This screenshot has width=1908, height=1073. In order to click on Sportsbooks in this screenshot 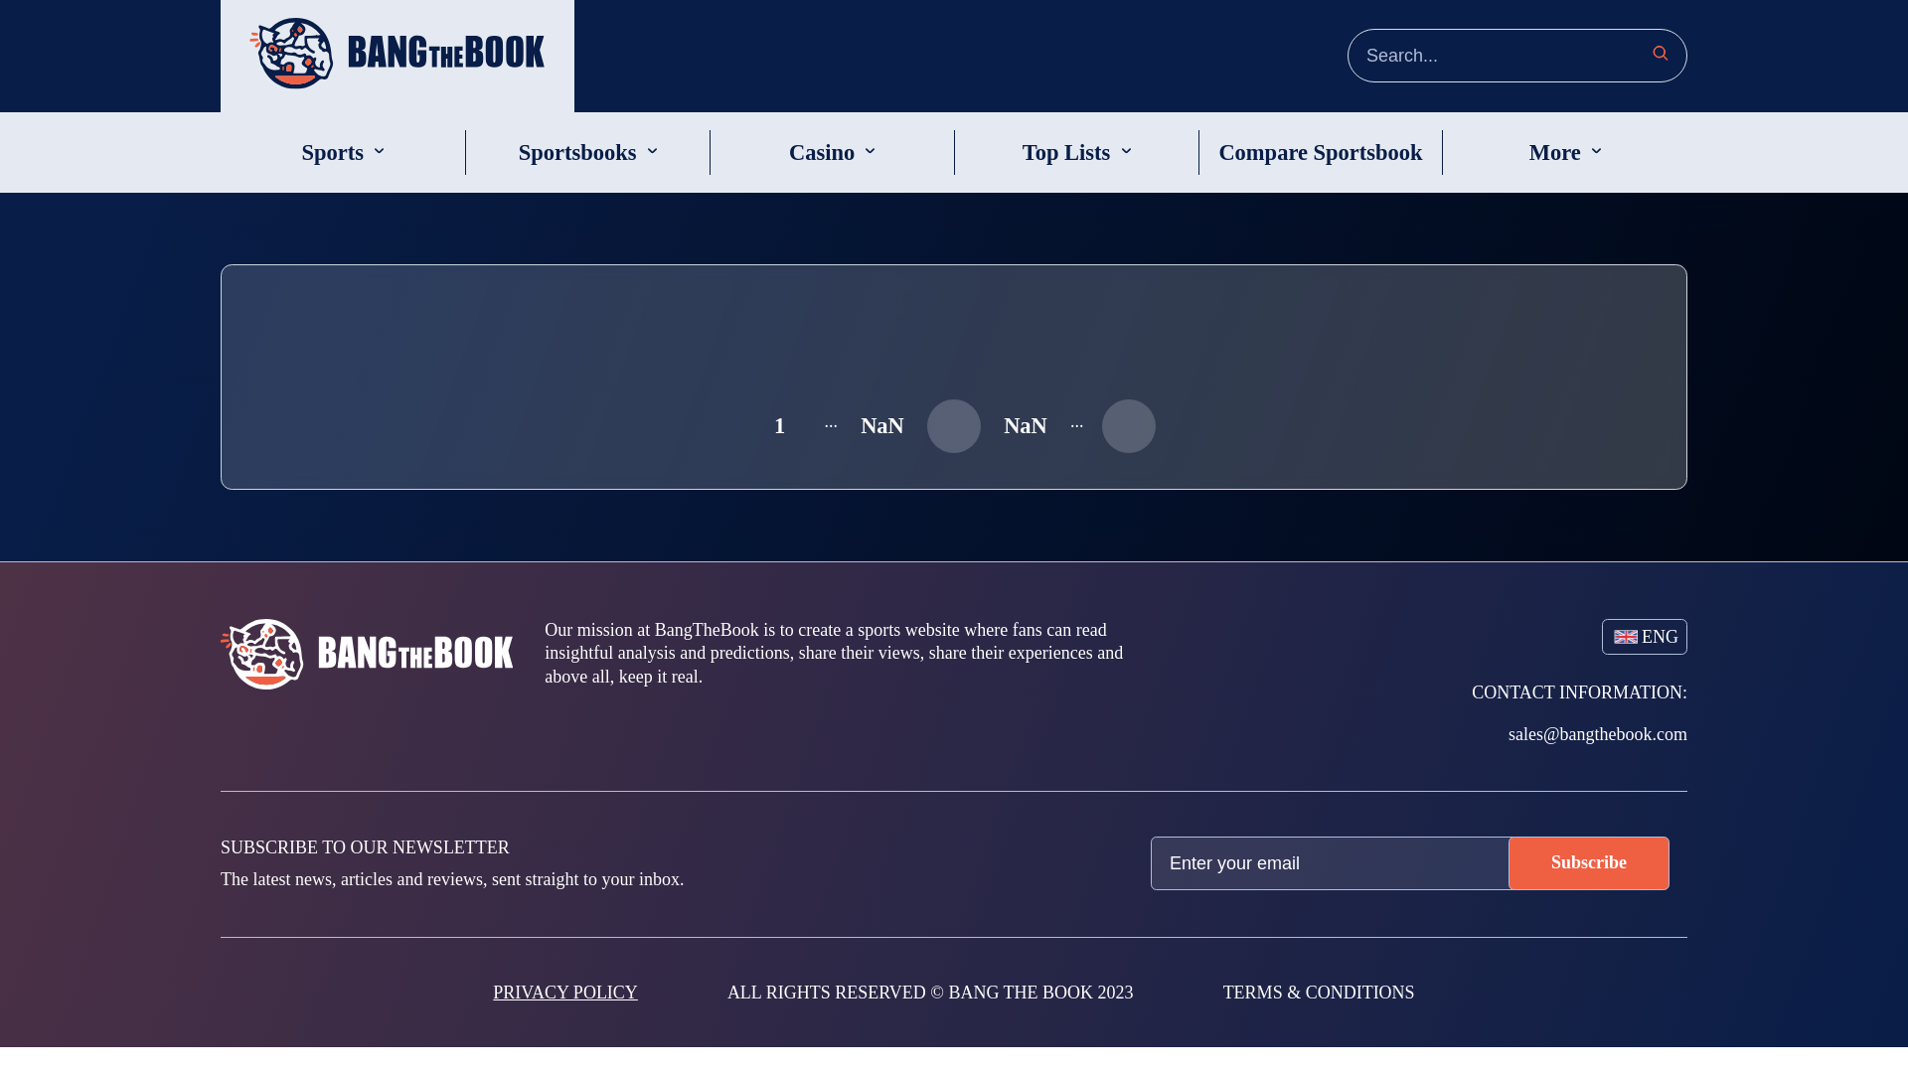, I will do `click(578, 153)`.